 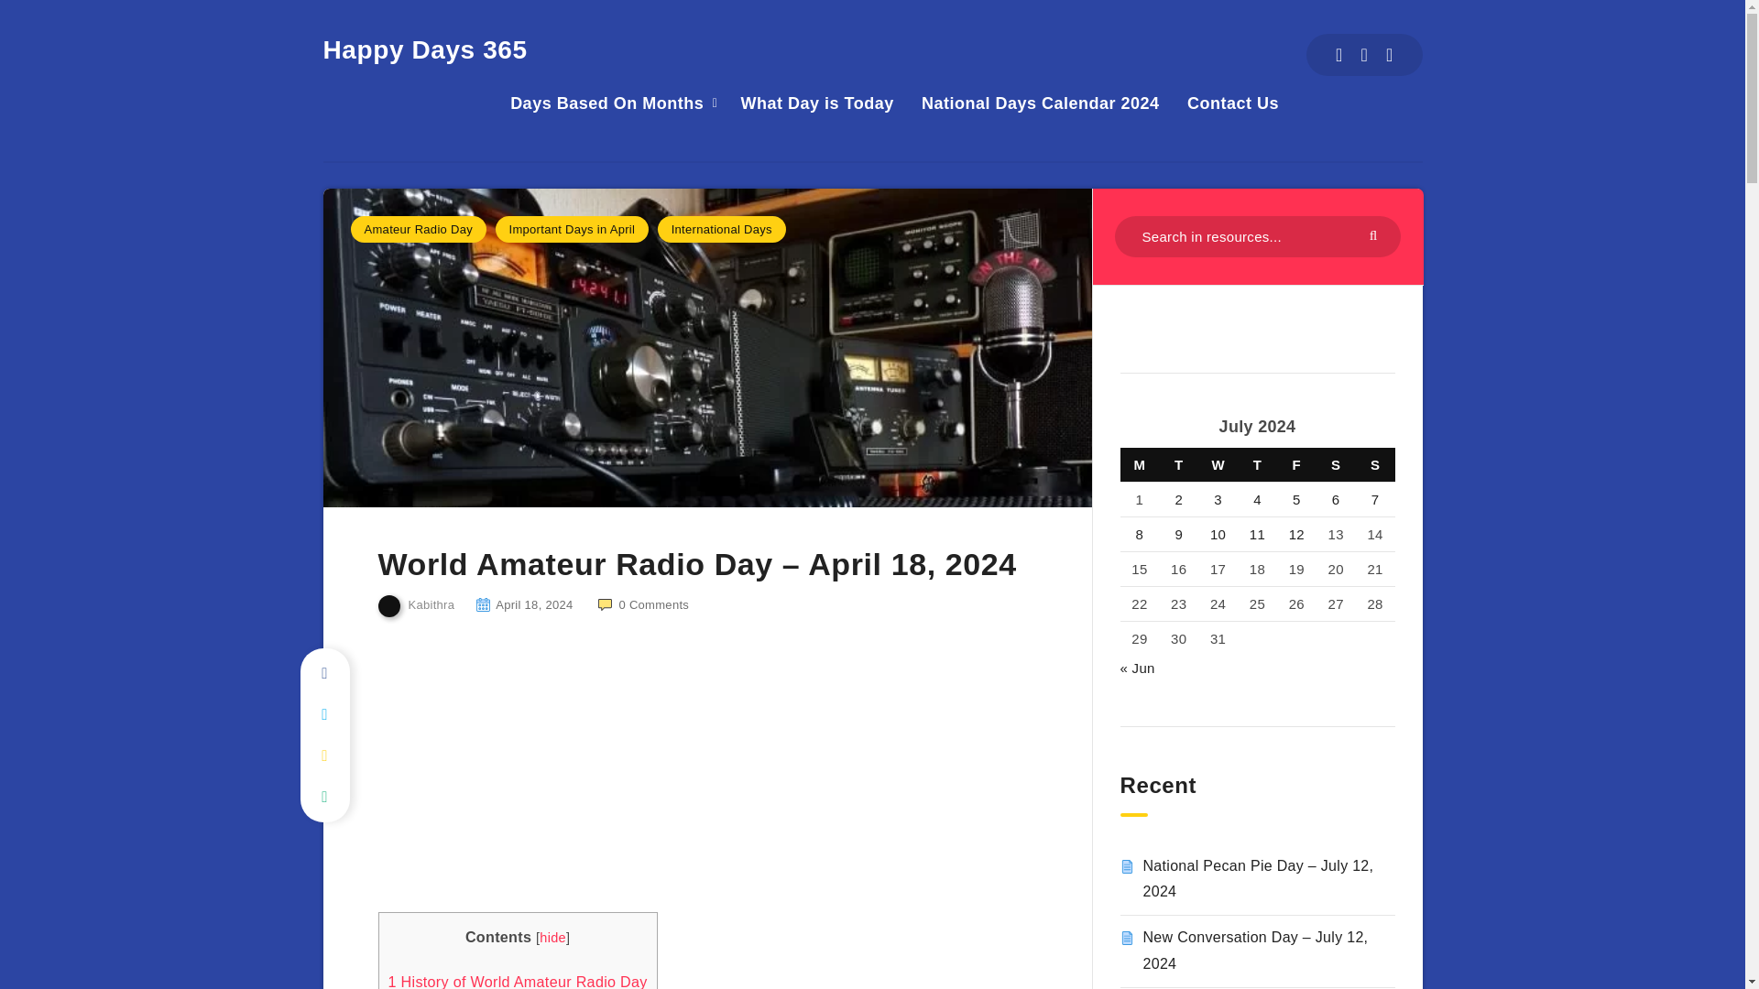 I want to click on hide, so click(x=553, y=938).